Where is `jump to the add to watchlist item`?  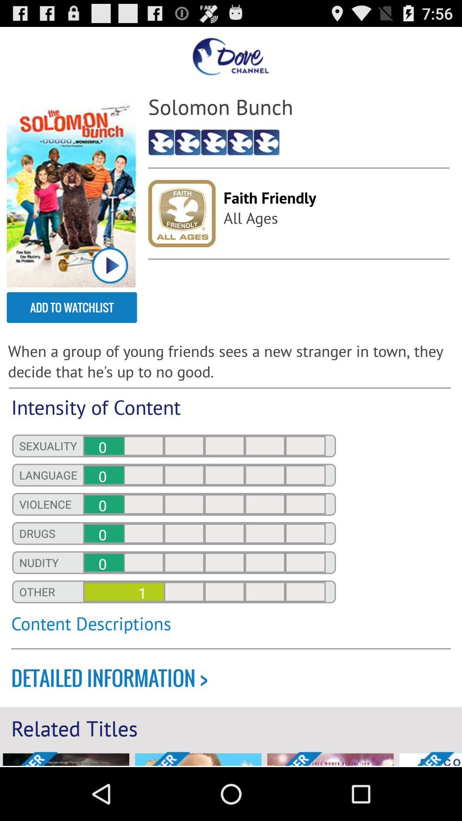
jump to the add to watchlist item is located at coordinates (72, 307).